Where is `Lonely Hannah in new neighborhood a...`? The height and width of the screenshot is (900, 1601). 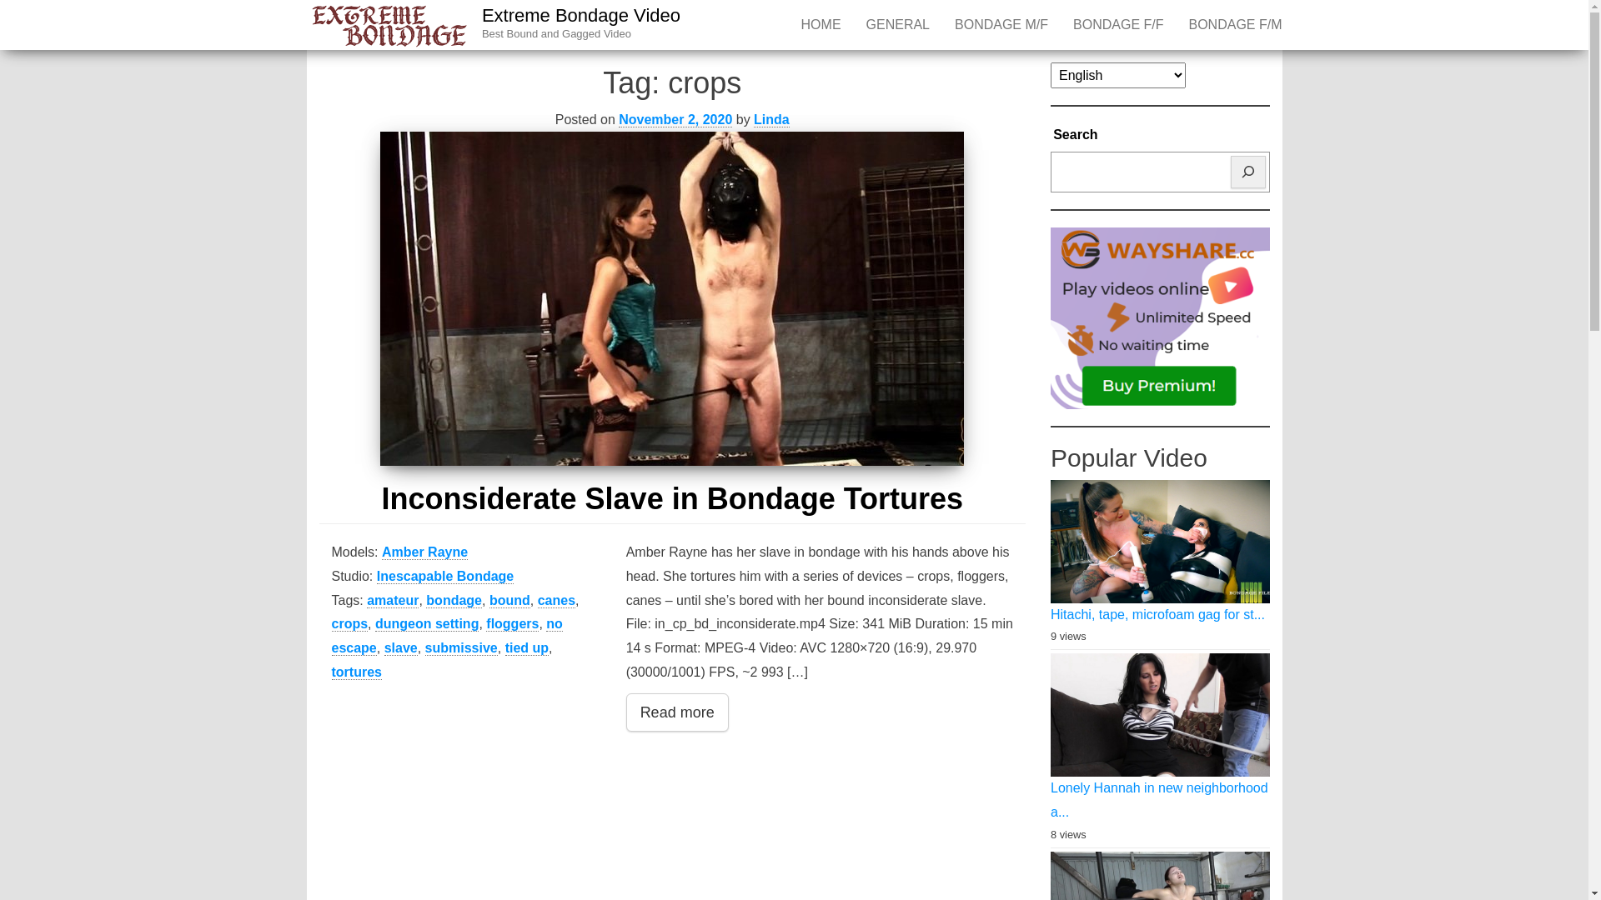 Lonely Hannah in new neighborhood a... is located at coordinates (1159, 800).